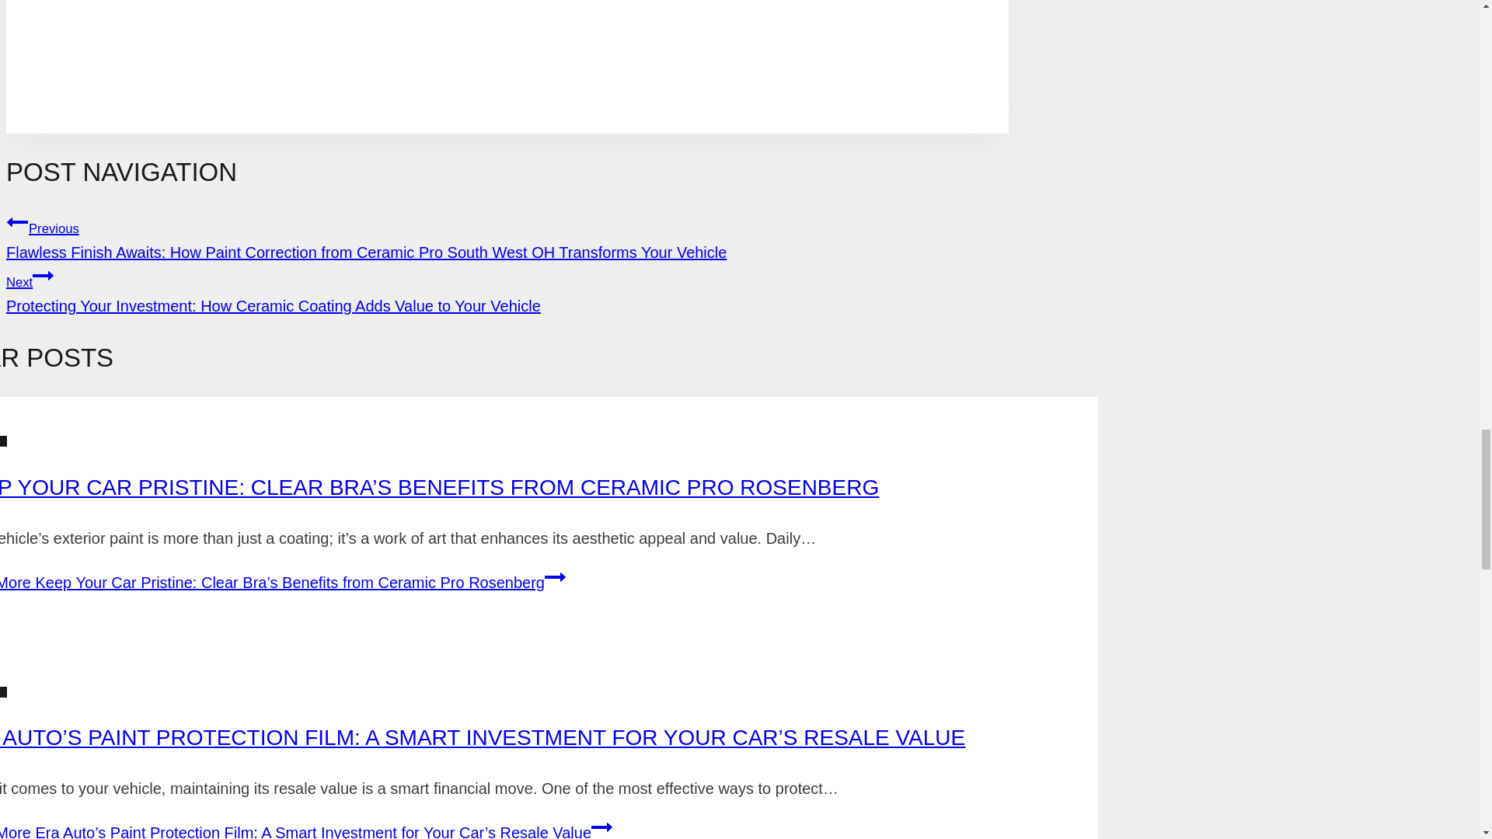 This screenshot has width=1492, height=839. What do you see at coordinates (555, 577) in the screenshot?
I see `Continue` at bounding box center [555, 577].